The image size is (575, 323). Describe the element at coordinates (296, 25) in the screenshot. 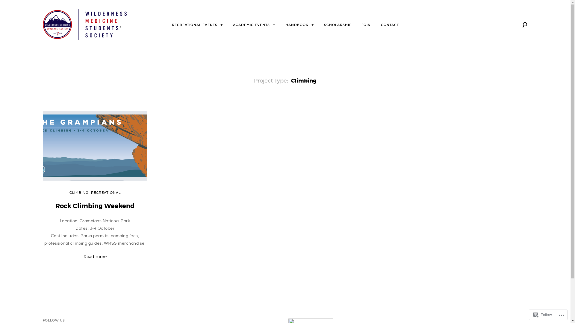

I see `HANDBOOK` at that location.